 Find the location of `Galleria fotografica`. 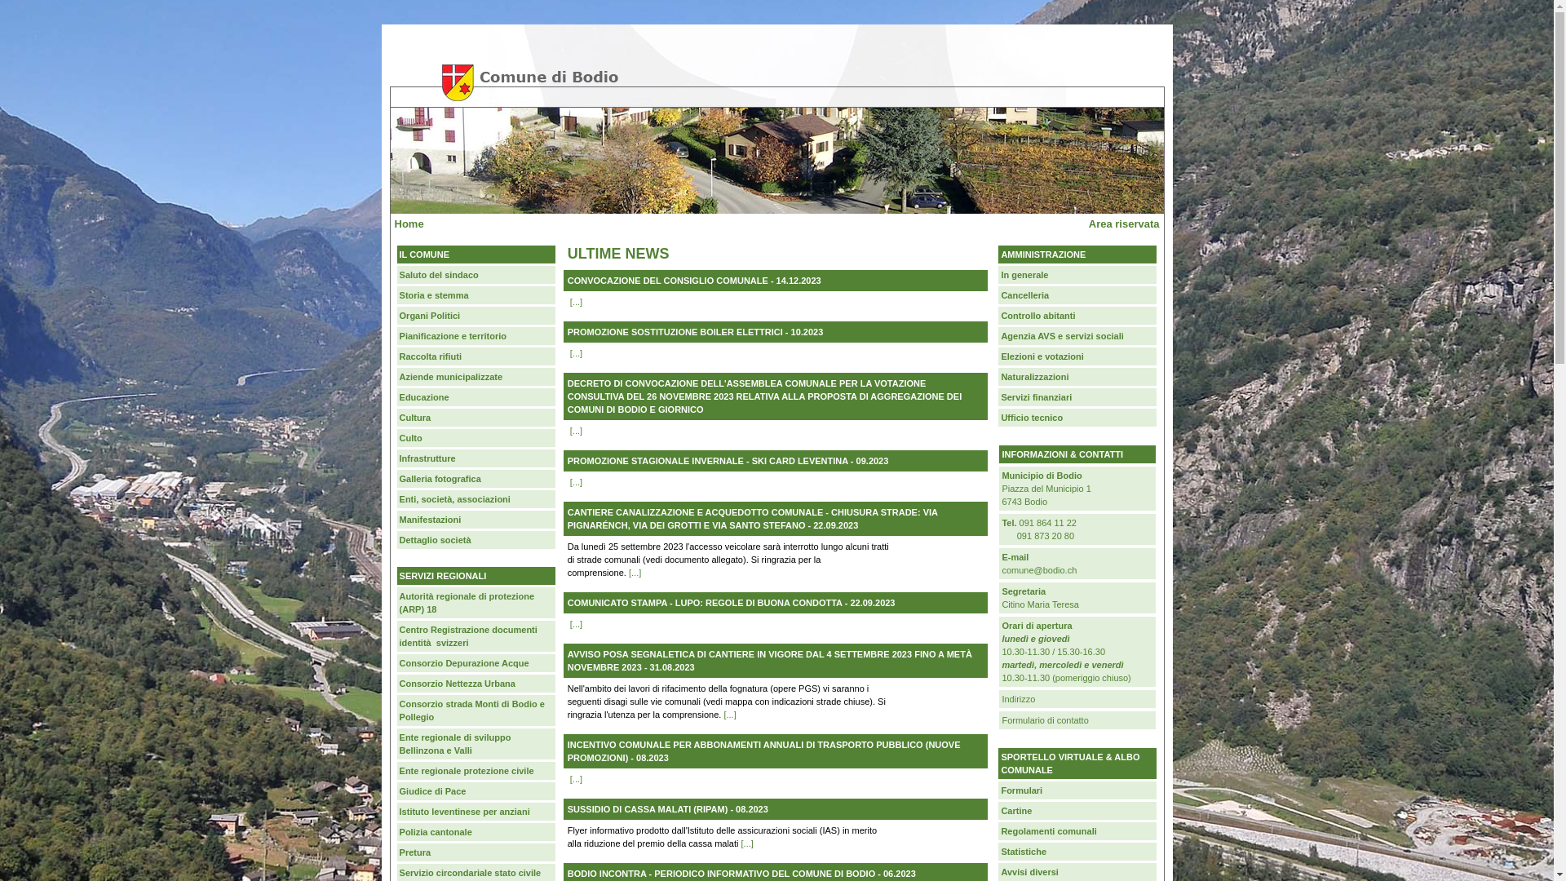

Galleria fotografica is located at coordinates (476, 479).